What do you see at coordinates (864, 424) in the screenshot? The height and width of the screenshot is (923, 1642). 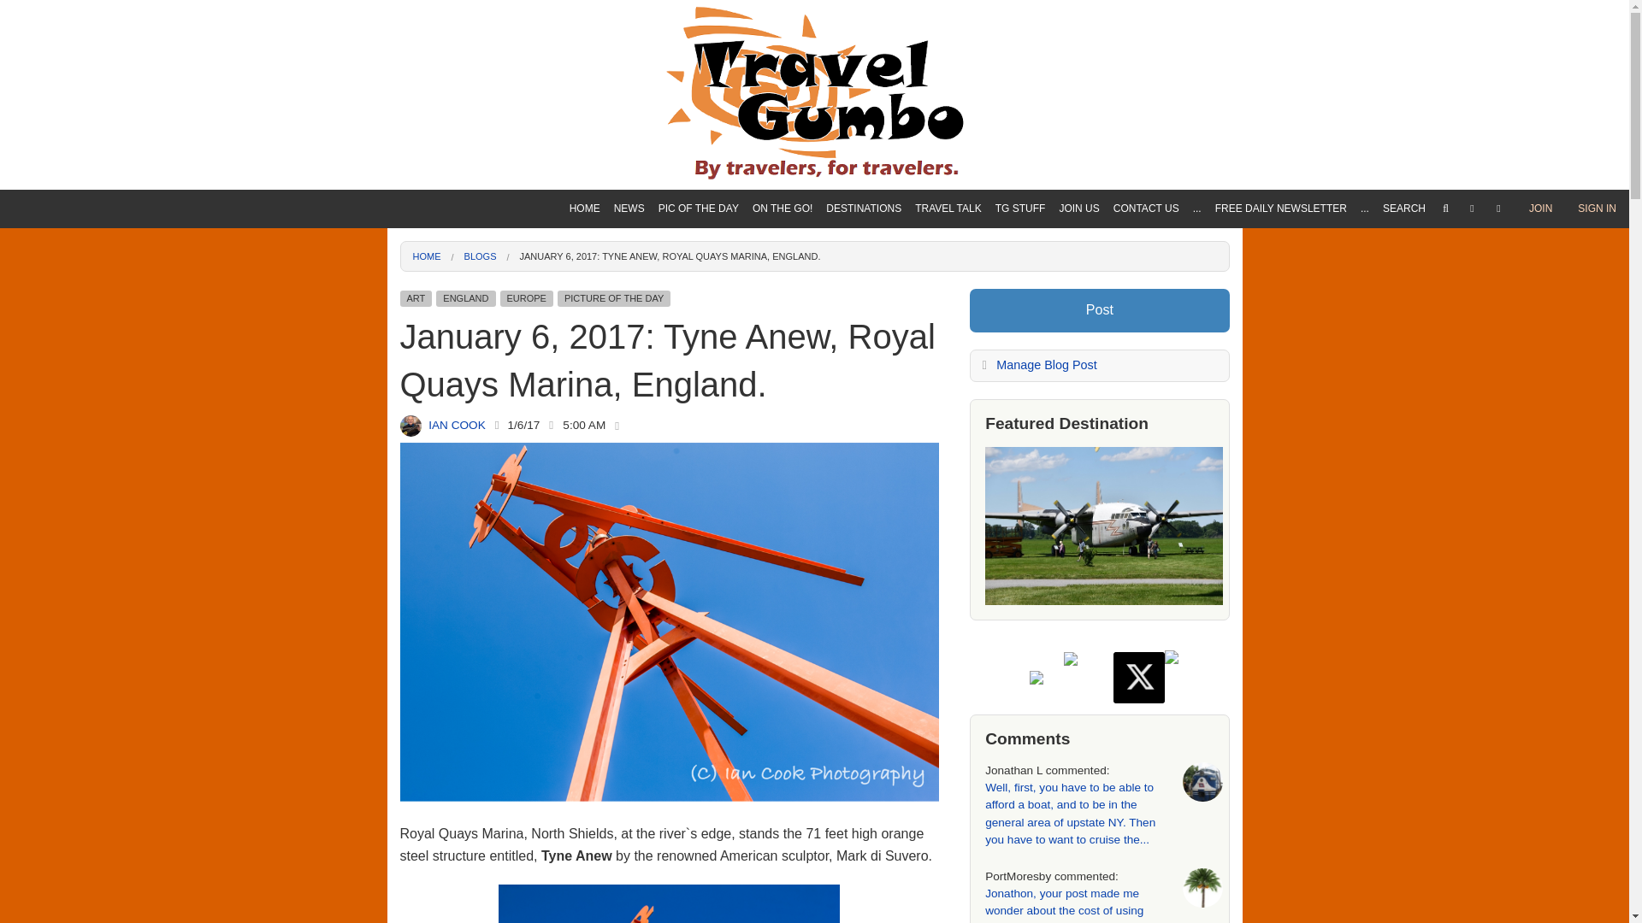 I see `ANTARCTICA` at bounding box center [864, 424].